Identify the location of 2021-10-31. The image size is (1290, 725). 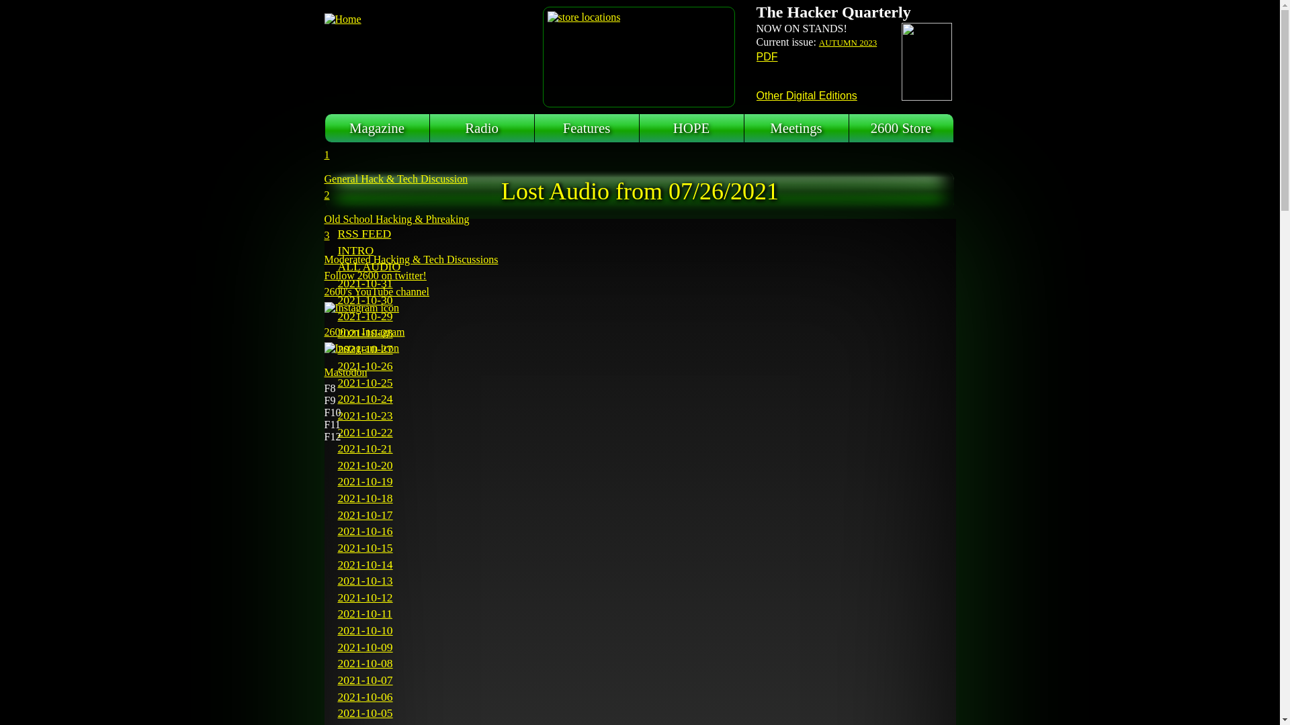
(365, 283).